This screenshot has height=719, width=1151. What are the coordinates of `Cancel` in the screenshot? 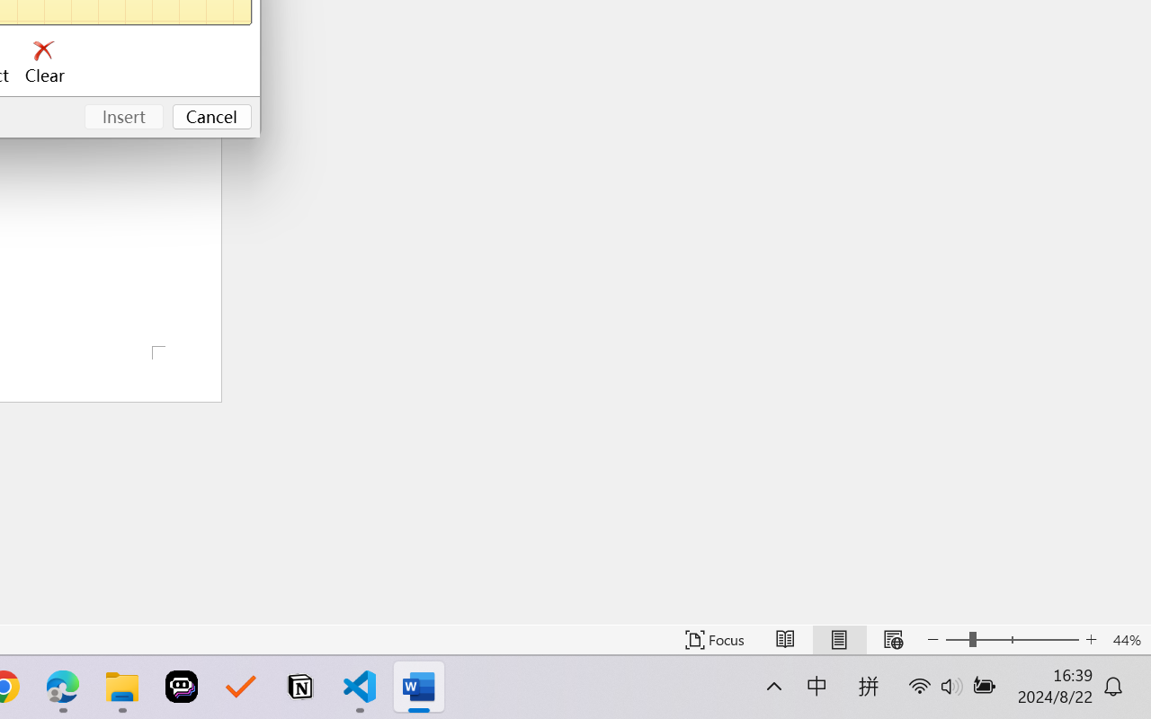 It's located at (212, 117).